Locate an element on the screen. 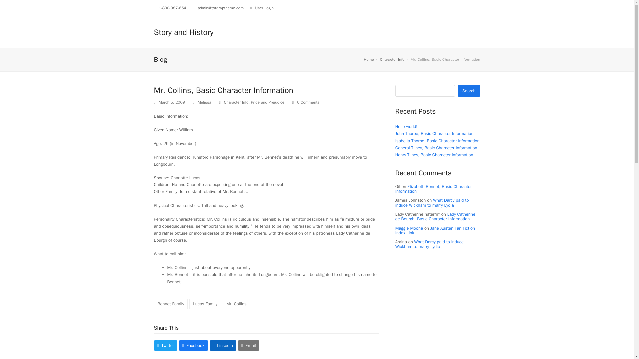  0 Comments is located at coordinates (306, 102).